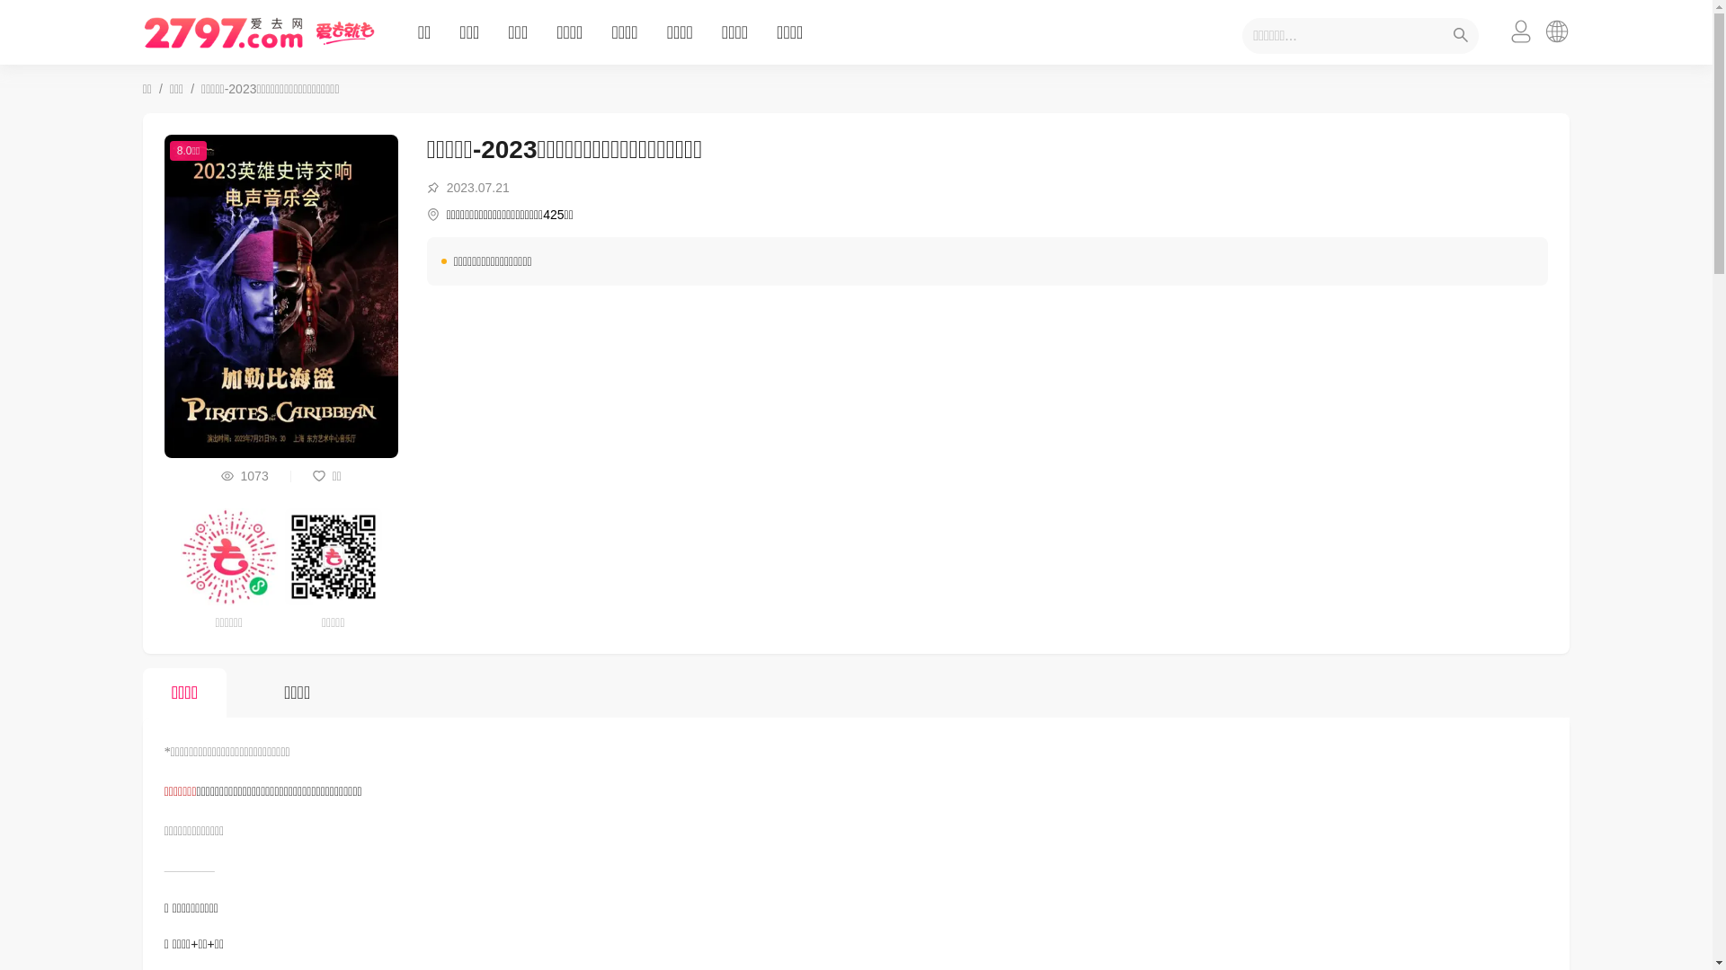  Describe the element at coordinates (245, 476) in the screenshot. I see `1073` at that location.